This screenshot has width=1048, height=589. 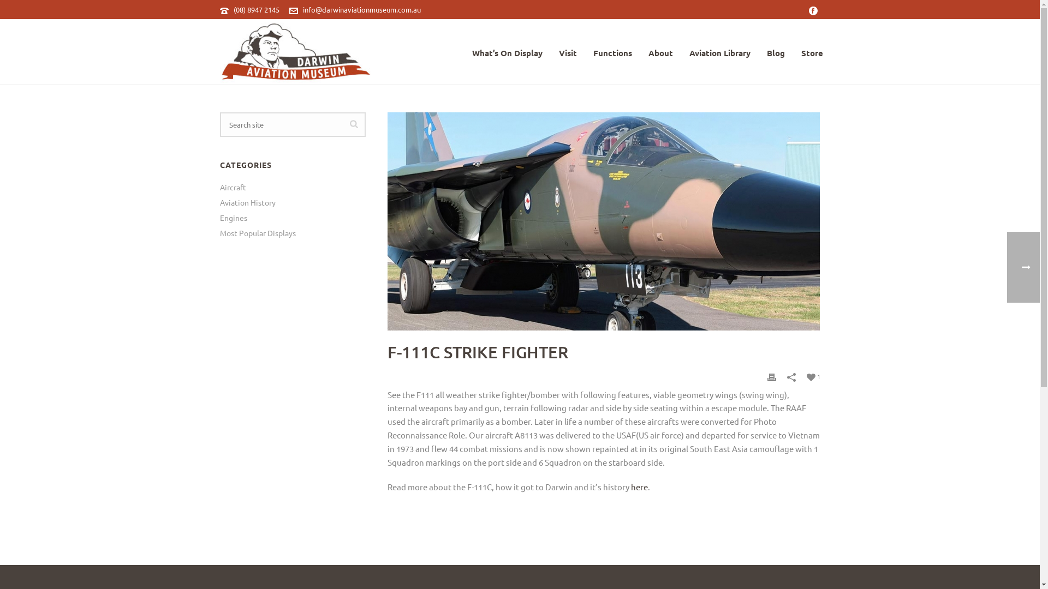 What do you see at coordinates (247, 202) in the screenshot?
I see `Aviation History` at bounding box center [247, 202].